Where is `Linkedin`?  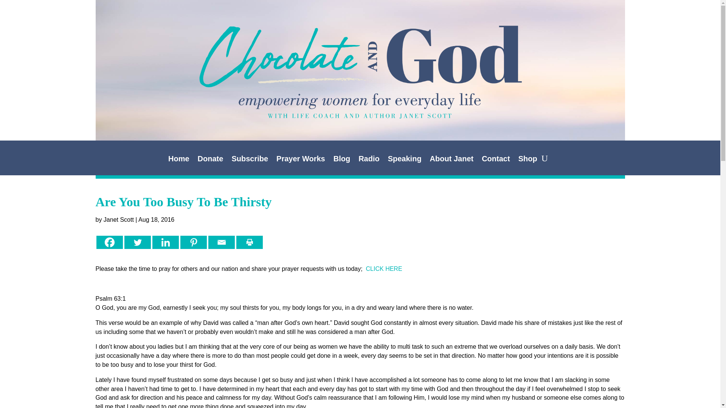
Linkedin is located at coordinates (165, 242).